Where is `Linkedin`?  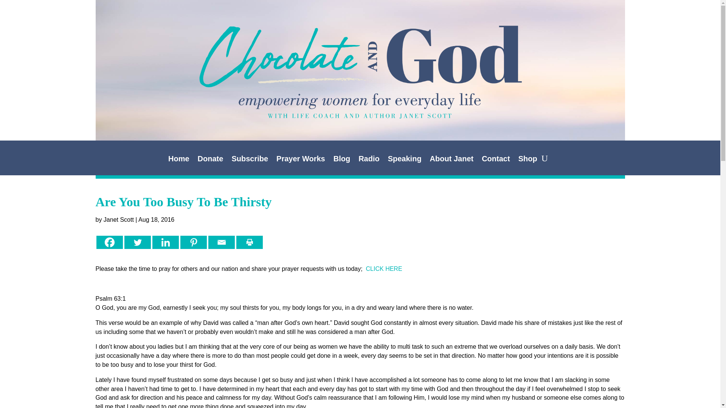
Linkedin is located at coordinates (165, 242).